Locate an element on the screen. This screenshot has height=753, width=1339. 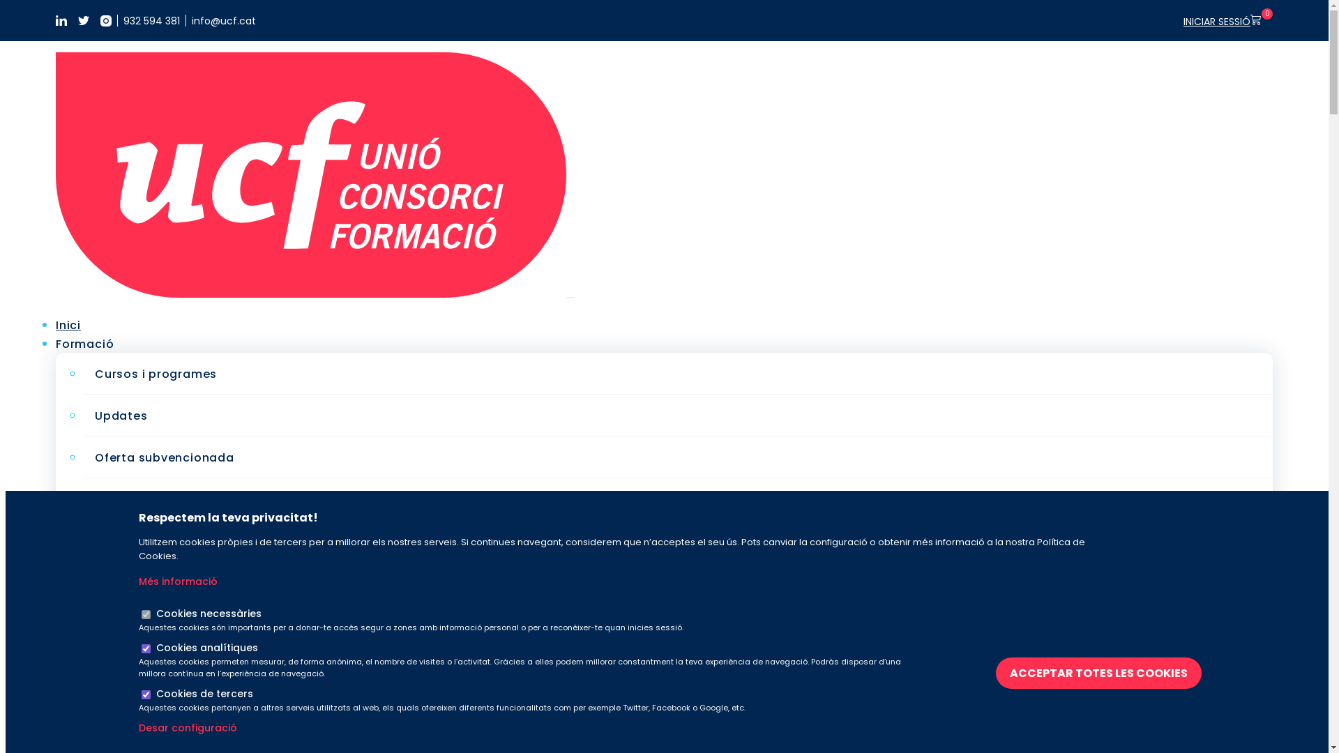
Cursos i programes is located at coordinates (156, 374).